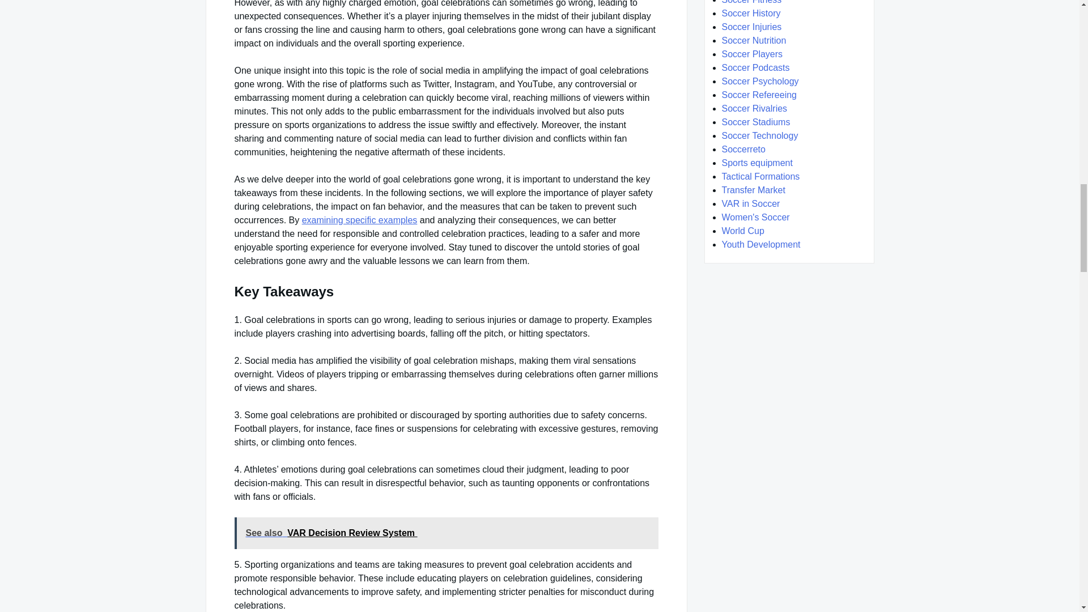 Image resolution: width=1088 pixels, height=612 pixels. I want to click on See also  VAR Decision Review System , so click(447, 533).